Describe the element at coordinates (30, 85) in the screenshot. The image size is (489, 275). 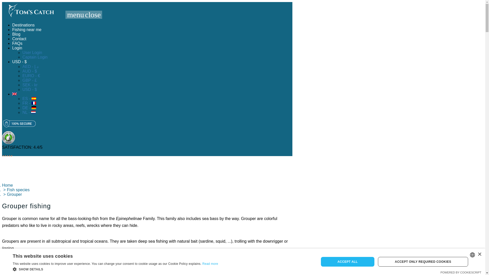
I see `SEK - kr` at that location.